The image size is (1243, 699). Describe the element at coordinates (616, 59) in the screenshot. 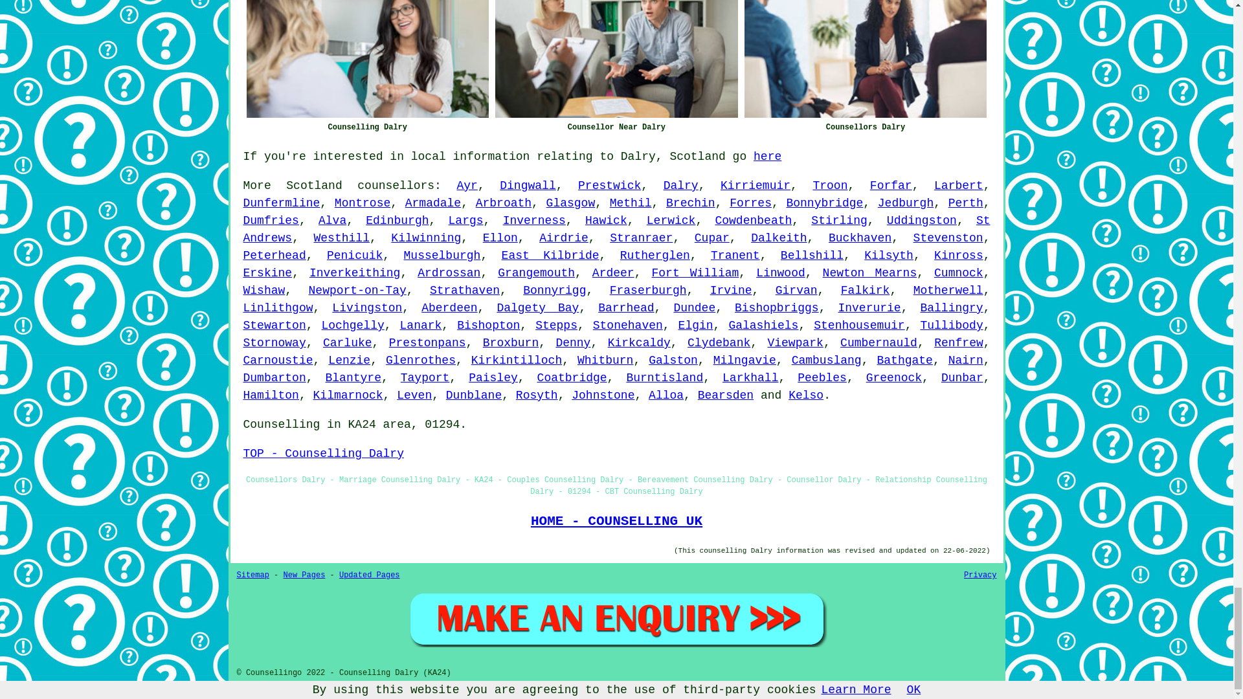

I see `Counsellor Near Me Dalry` at that location.